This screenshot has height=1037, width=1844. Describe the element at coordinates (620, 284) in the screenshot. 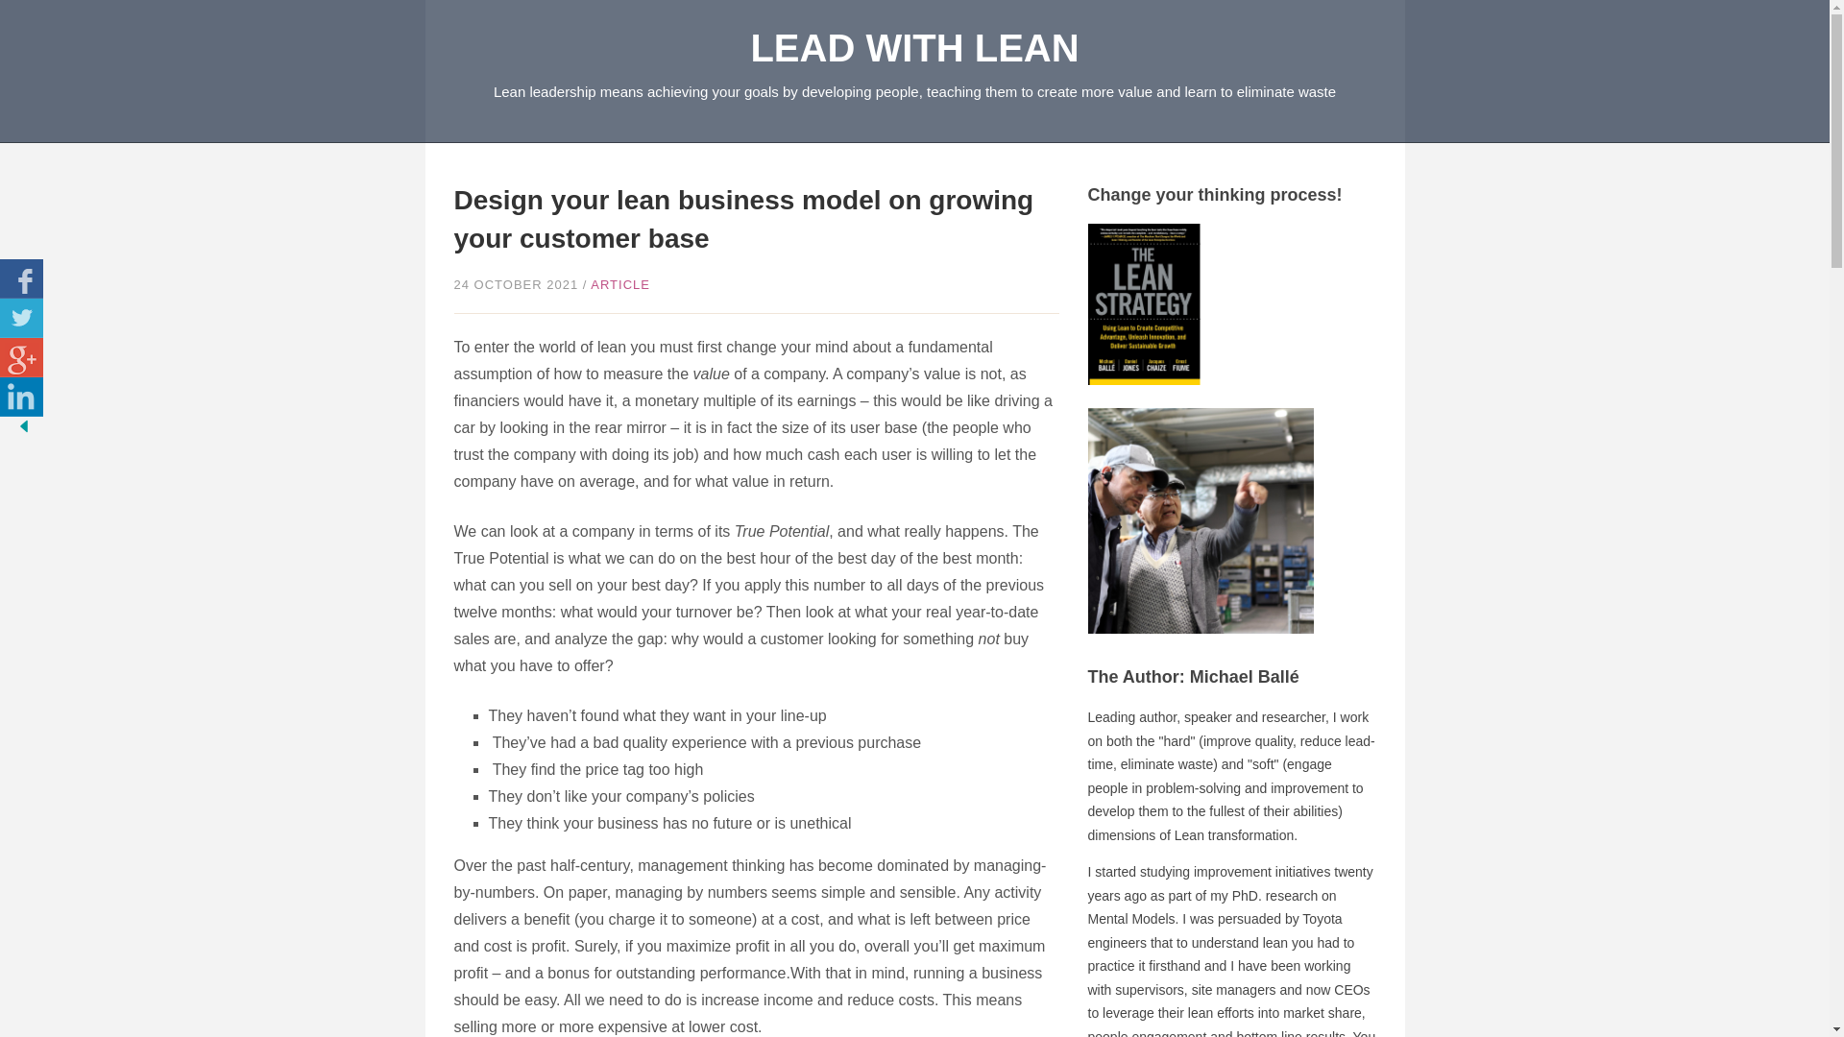

I see `ARTICLE` at that location.